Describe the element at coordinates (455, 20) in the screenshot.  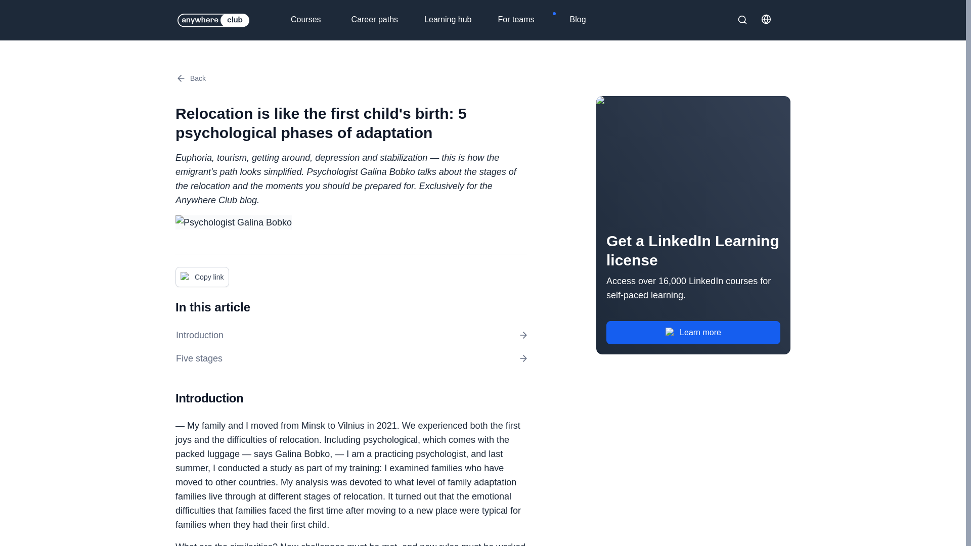
I see `Learning hub` at that location.